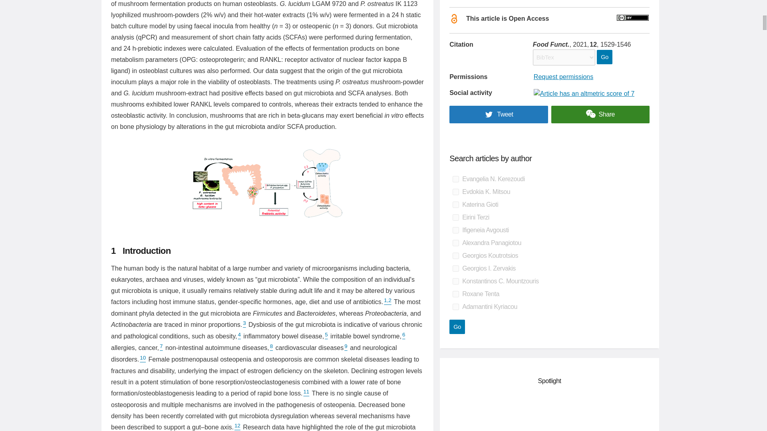 The width and height of the screenshot is (767, 431). I want to click on on, so click(455, 269).